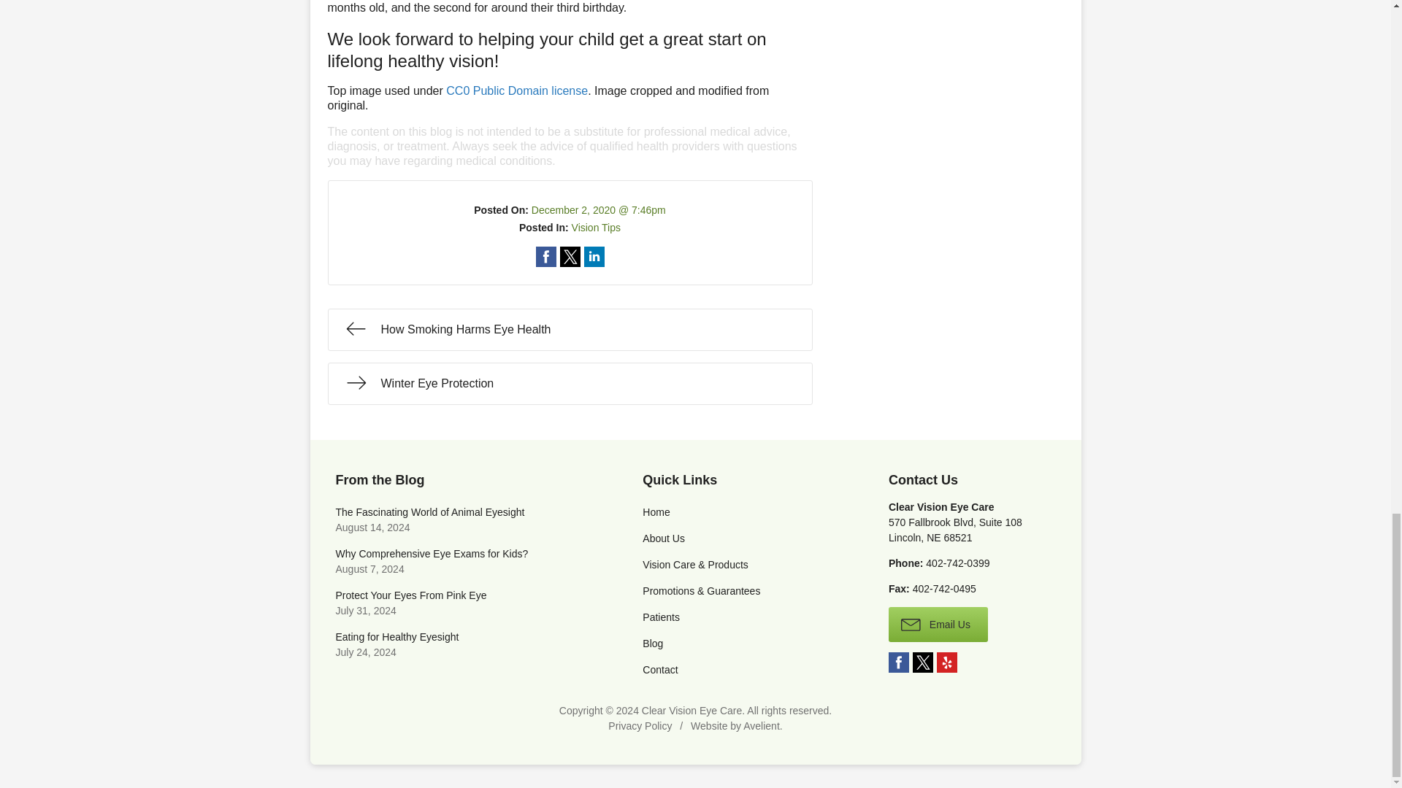 The image size is (1402, 788). Describe the element at coordinates (546, 257) in the screenshot. I see `Share on Facebook` at that location.